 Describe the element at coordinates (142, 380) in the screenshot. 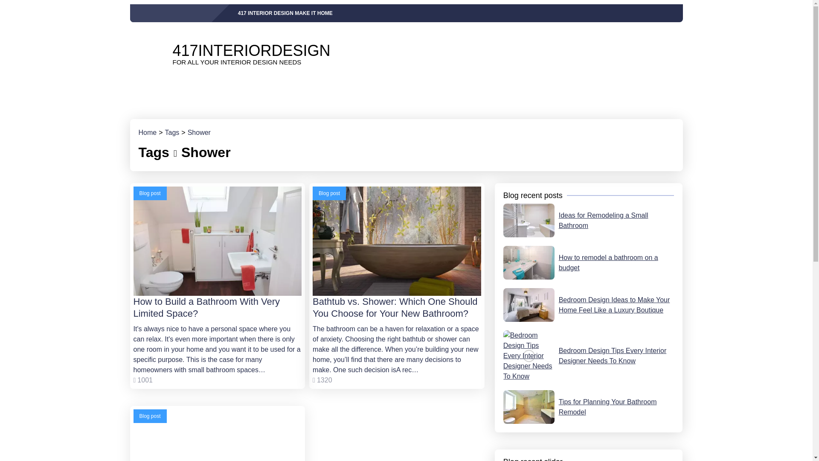

I see `Views` at that location.